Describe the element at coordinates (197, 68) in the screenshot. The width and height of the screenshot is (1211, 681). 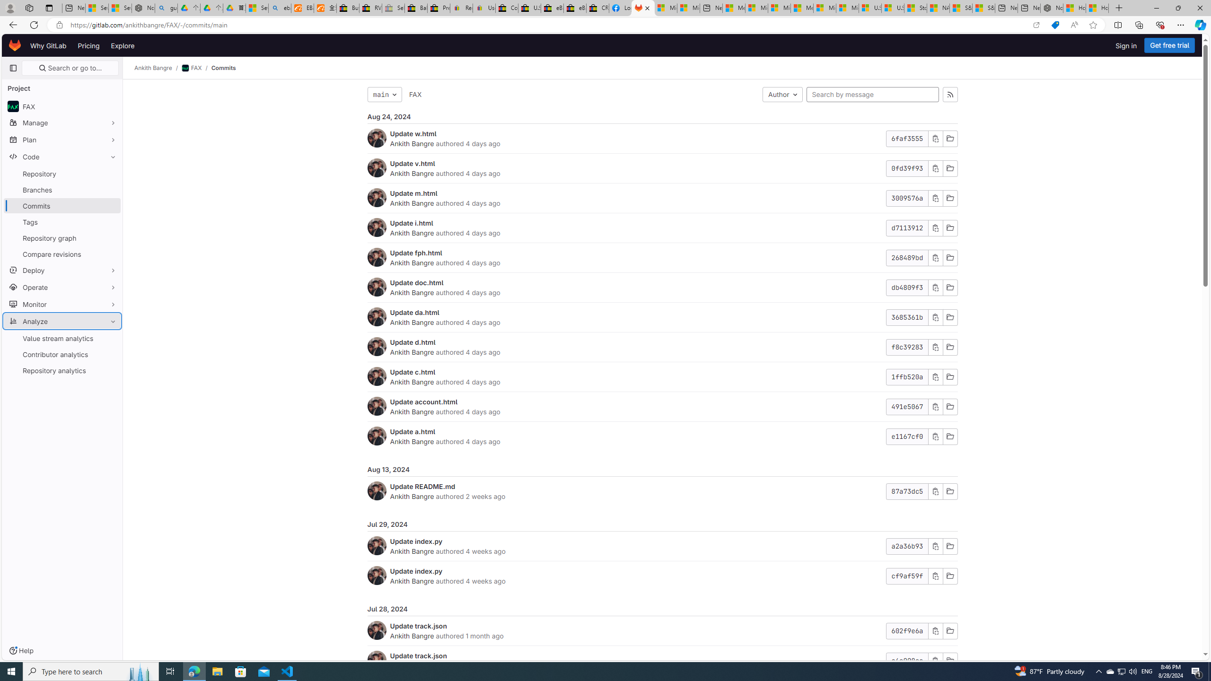
I see `FAX/` at that location.